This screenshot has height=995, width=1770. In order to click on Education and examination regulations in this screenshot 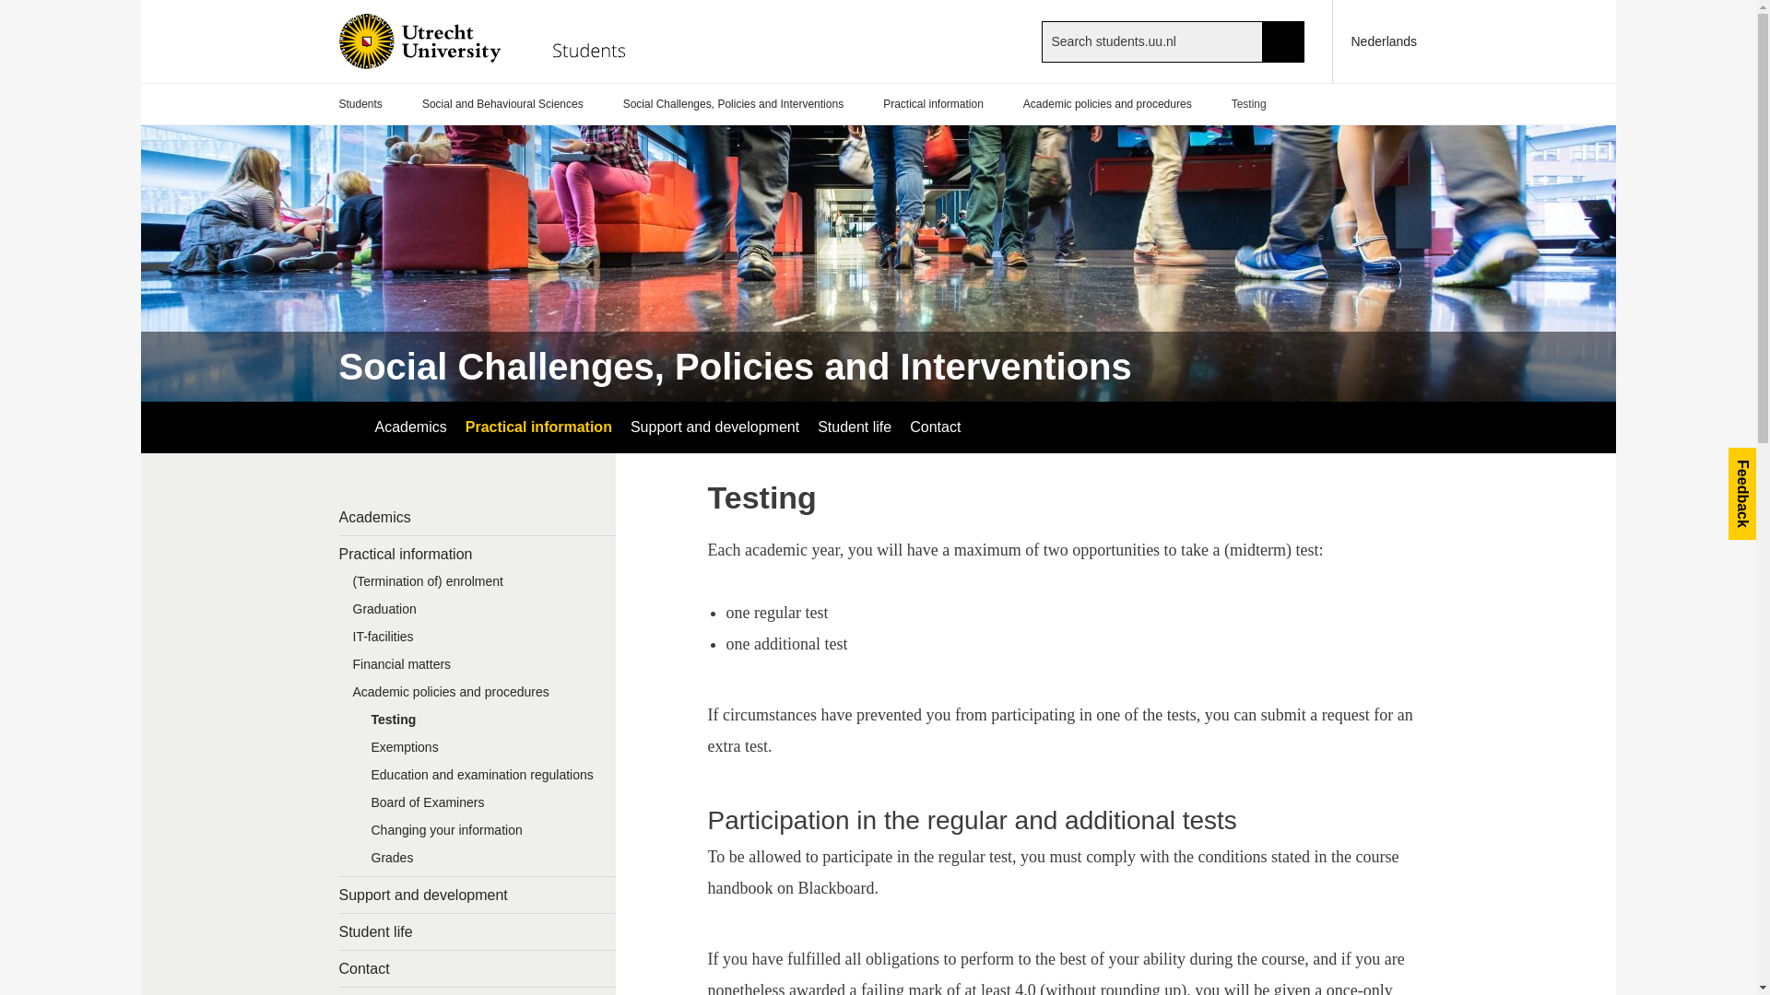, I will do `click(487, 778)`.